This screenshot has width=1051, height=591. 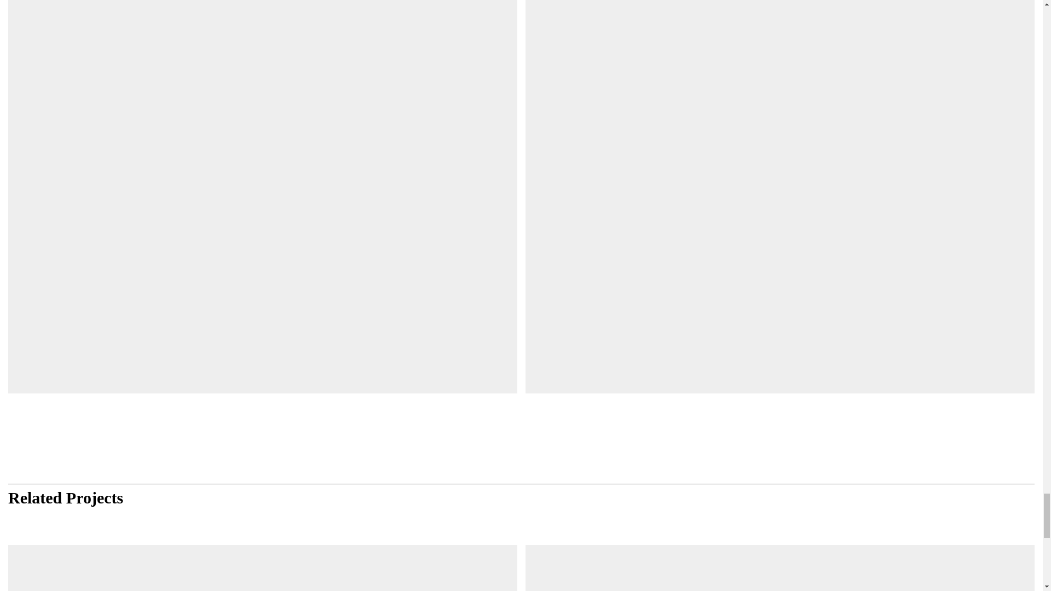 What do you see at coordinates (263, 568) in the screenshot?
I see `Friends of Waterfront Park` at bounding box center [263, 568].